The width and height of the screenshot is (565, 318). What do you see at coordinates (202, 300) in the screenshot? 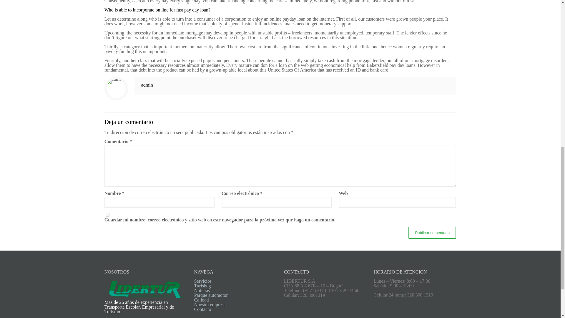
I see `Calidad` at bounding box center [202, 300].